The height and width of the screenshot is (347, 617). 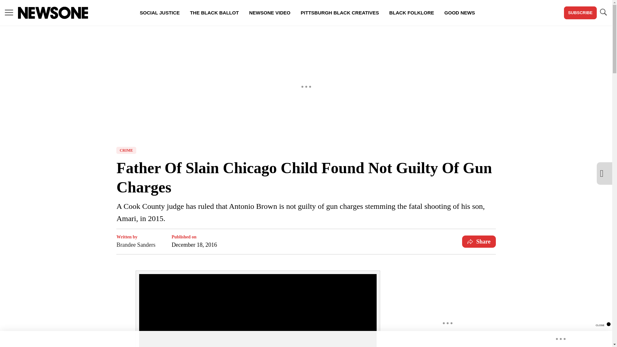 What do you see at coordinates (580, 13) in the screenshot?
I see `SUBSCRIBE` at bounding box center [580, 13].